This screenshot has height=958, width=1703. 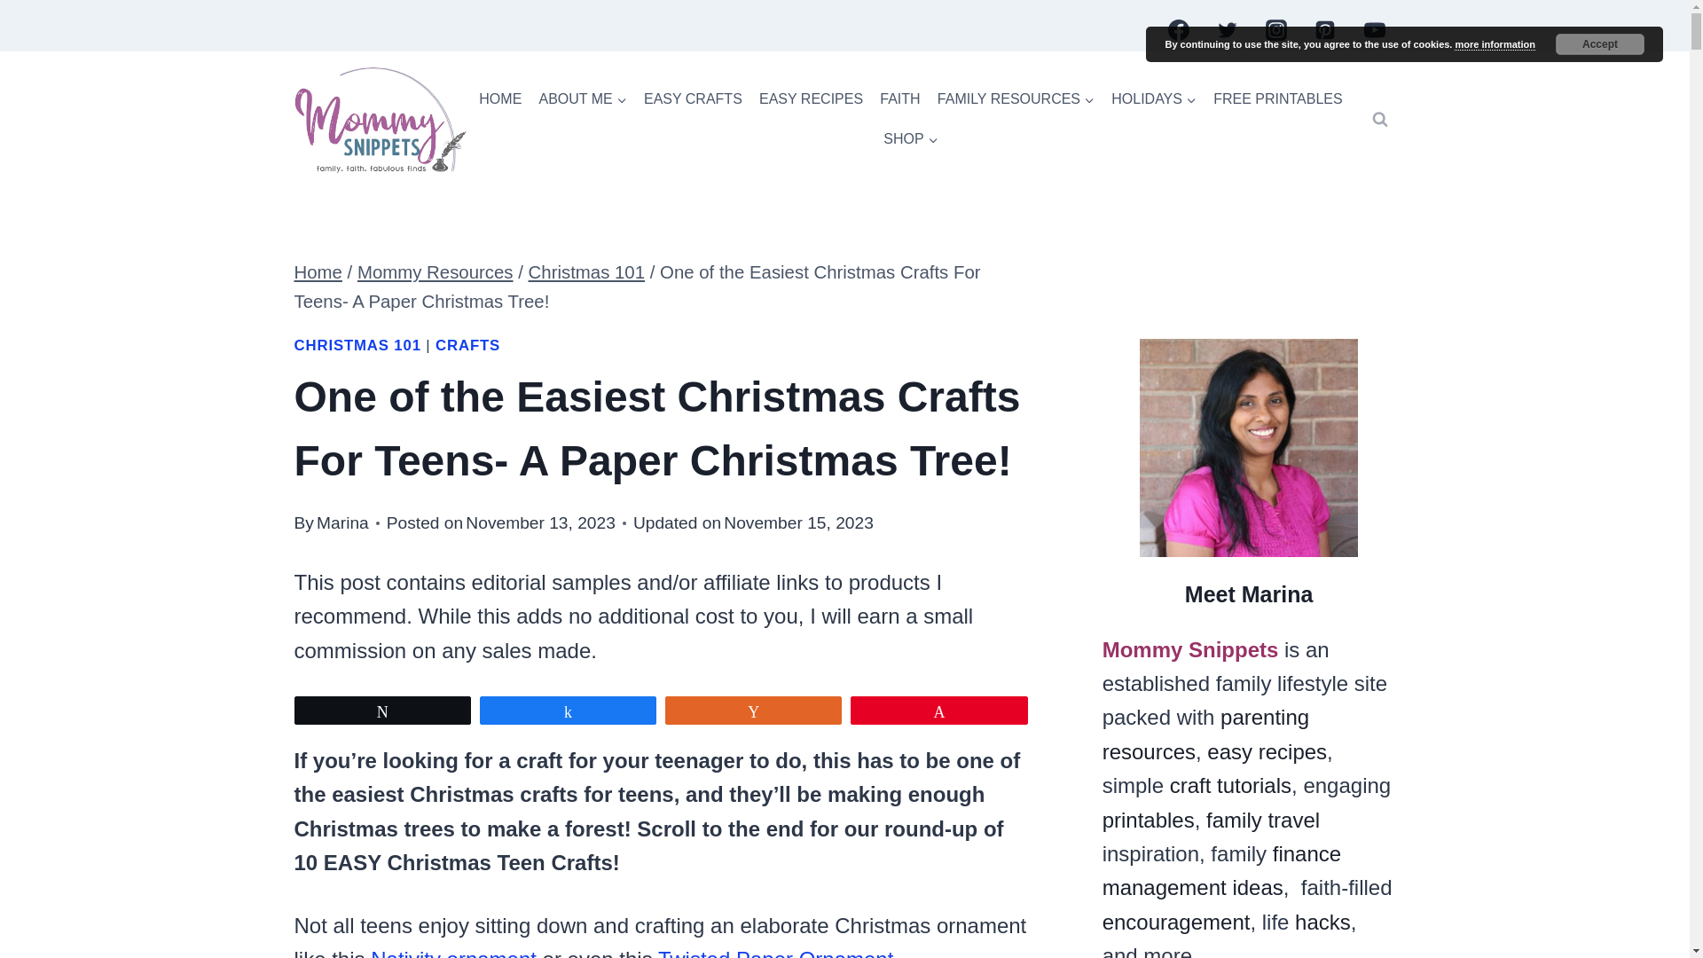 I want to click on ABOUT ME, so click(x=582, y=99).